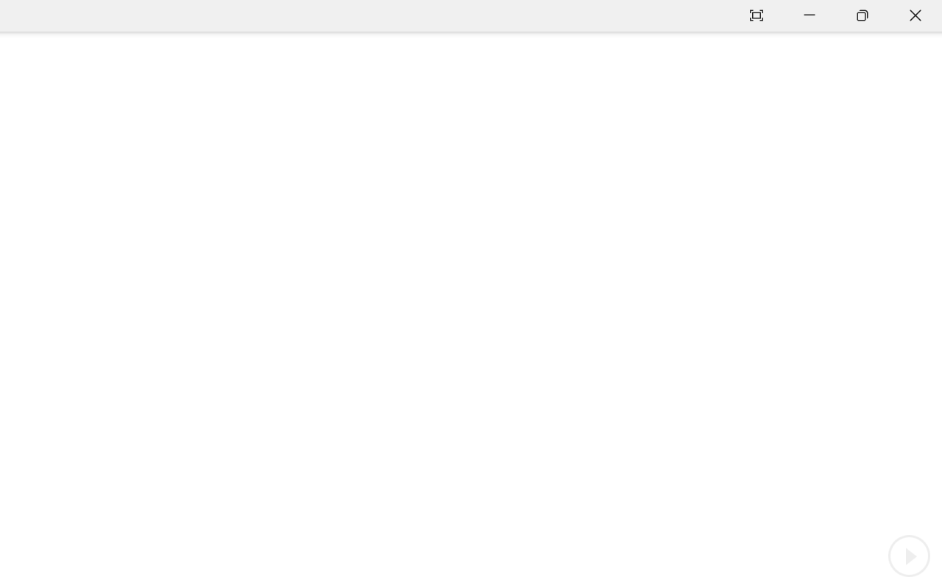 The width and height of the screenshot is (942, 588). What do you see at coordinates (7, 123) in the screenshot?
I see `Format Object...` at bounding box center [7, 123].